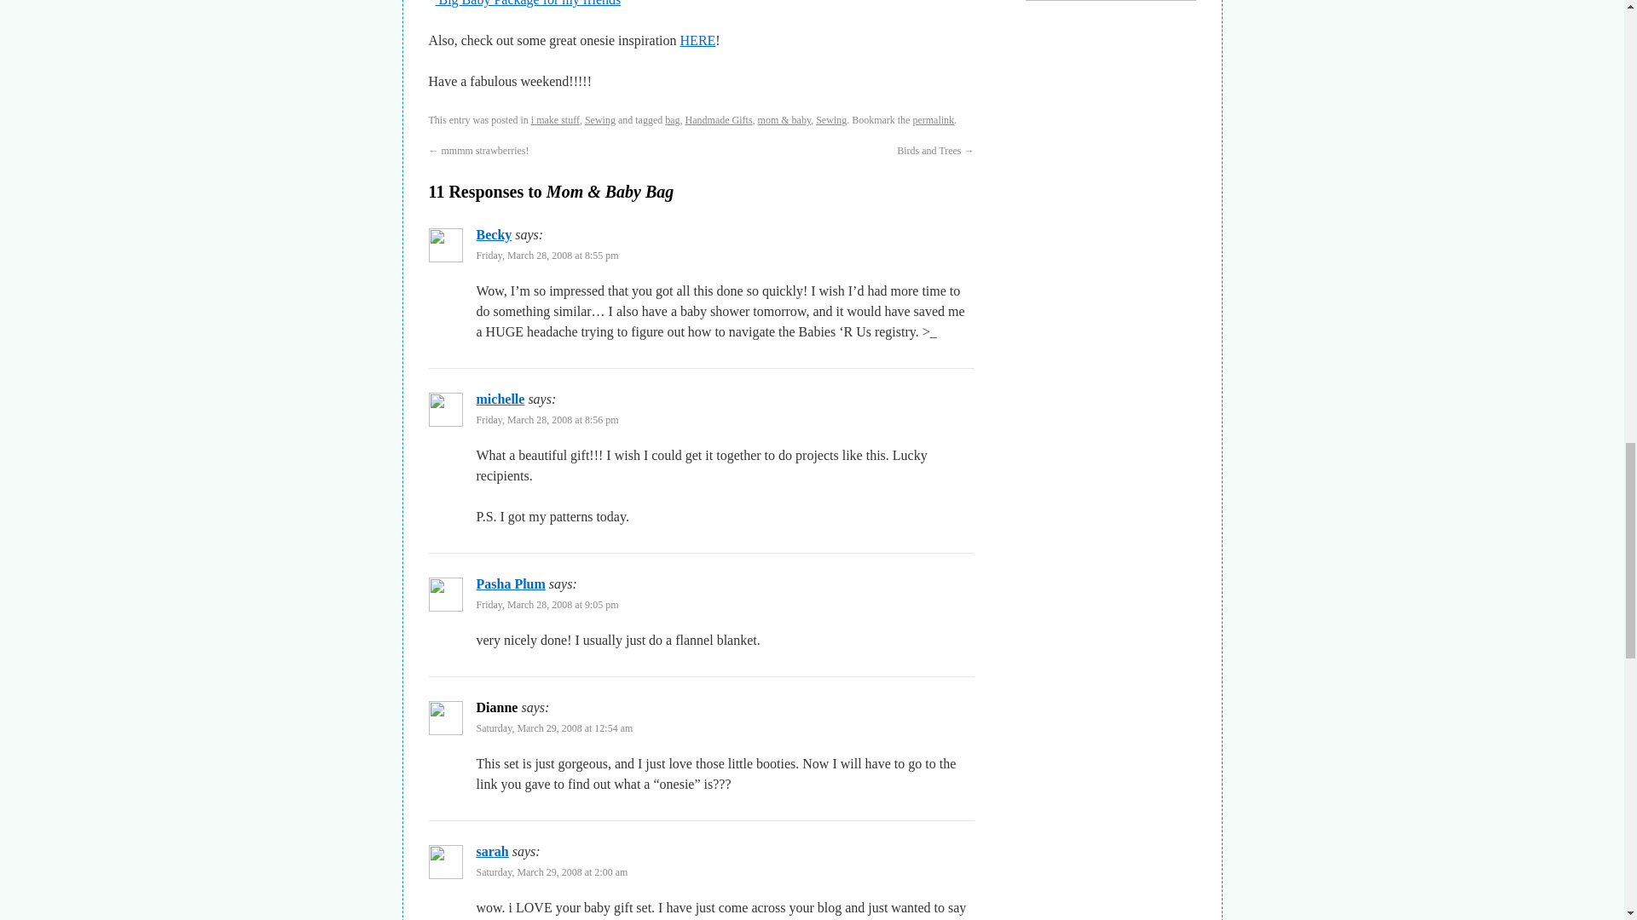 This screenshot has height=920, width=1637. Describe the element at coordinates (500, 399) in the screenshot. I see `michelle` at that location.